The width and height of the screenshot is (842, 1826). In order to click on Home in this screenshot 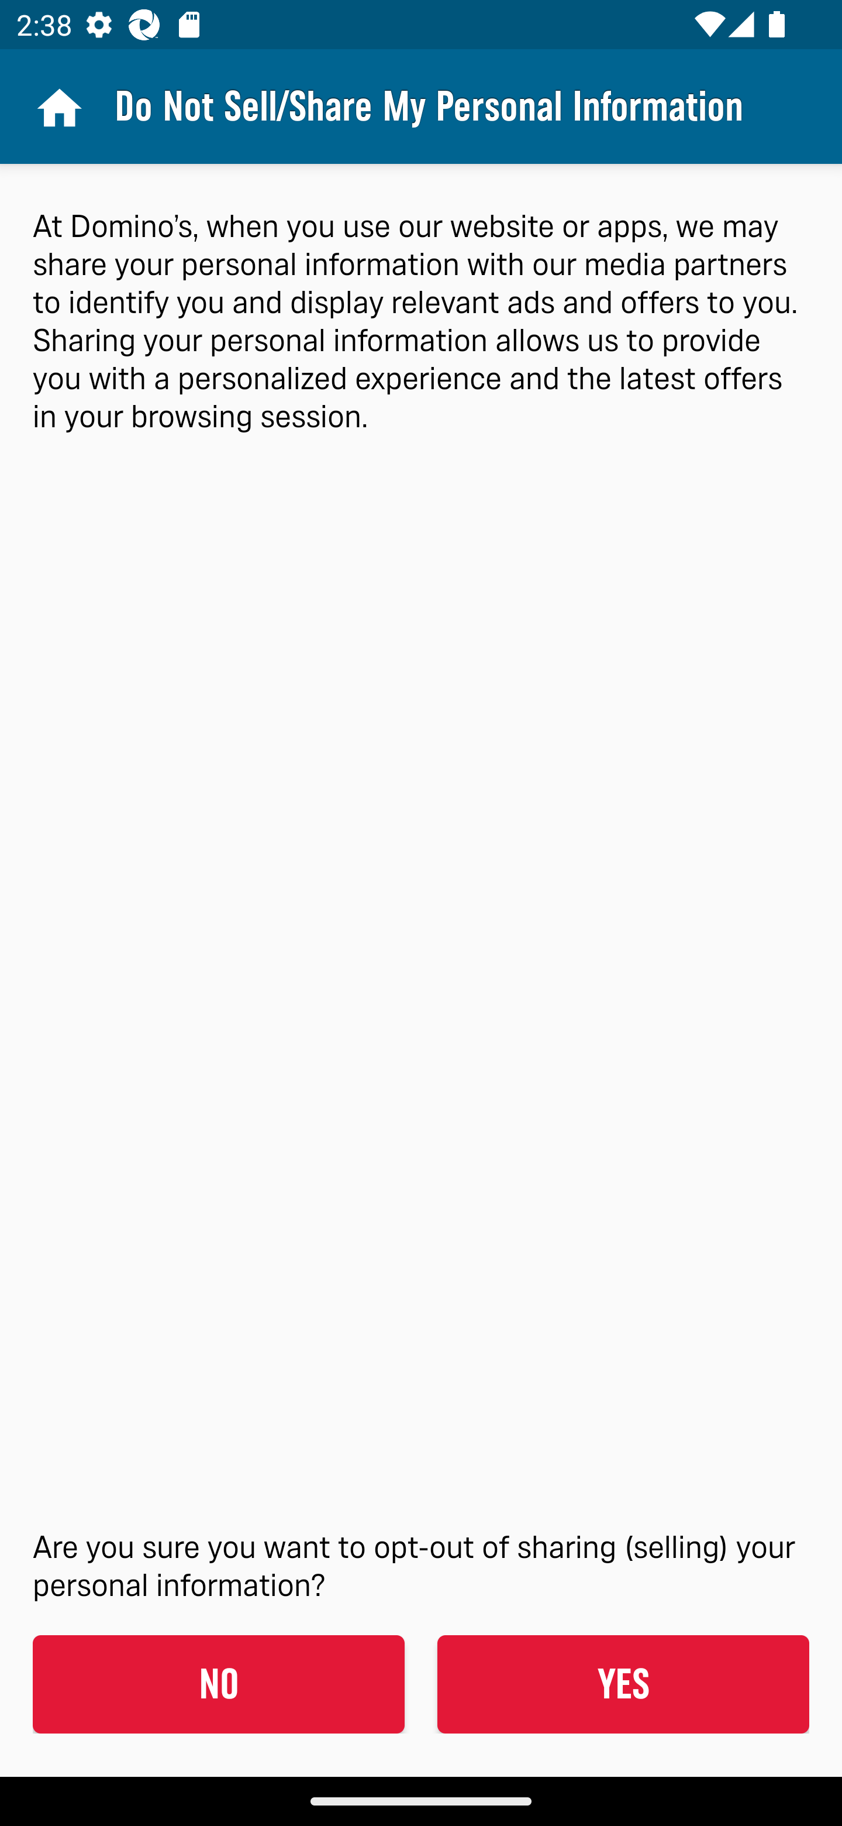, I will do `click(57, 107)`.